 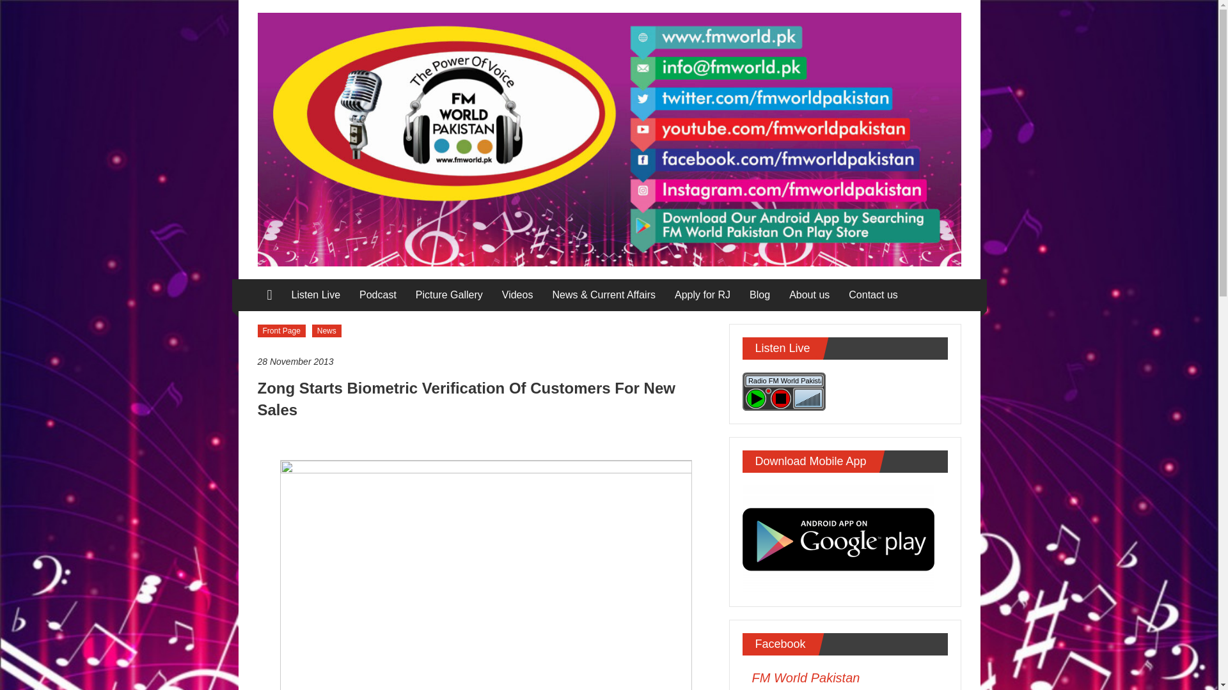 I want to click on FM World Pakistan, so click(x=806, y=677).